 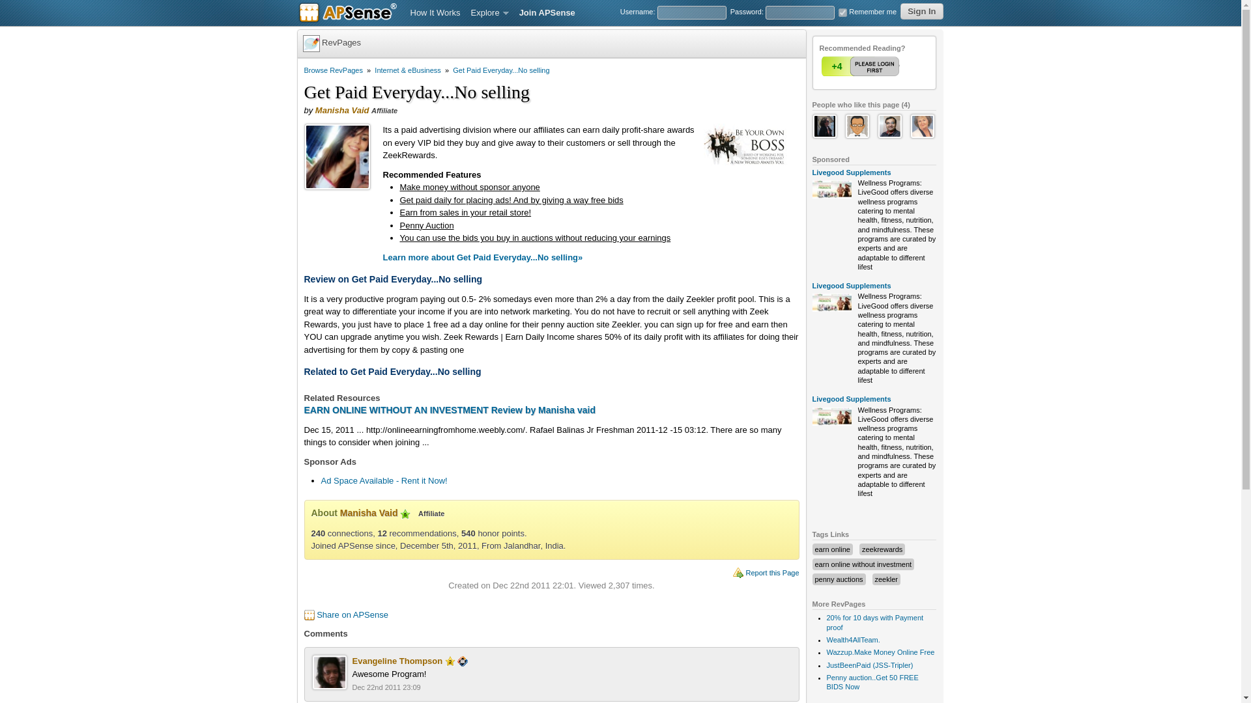 What do you see at coordinates (405, 514) in the screenshot?
I see `Senior` at bounding box center [405, 514].